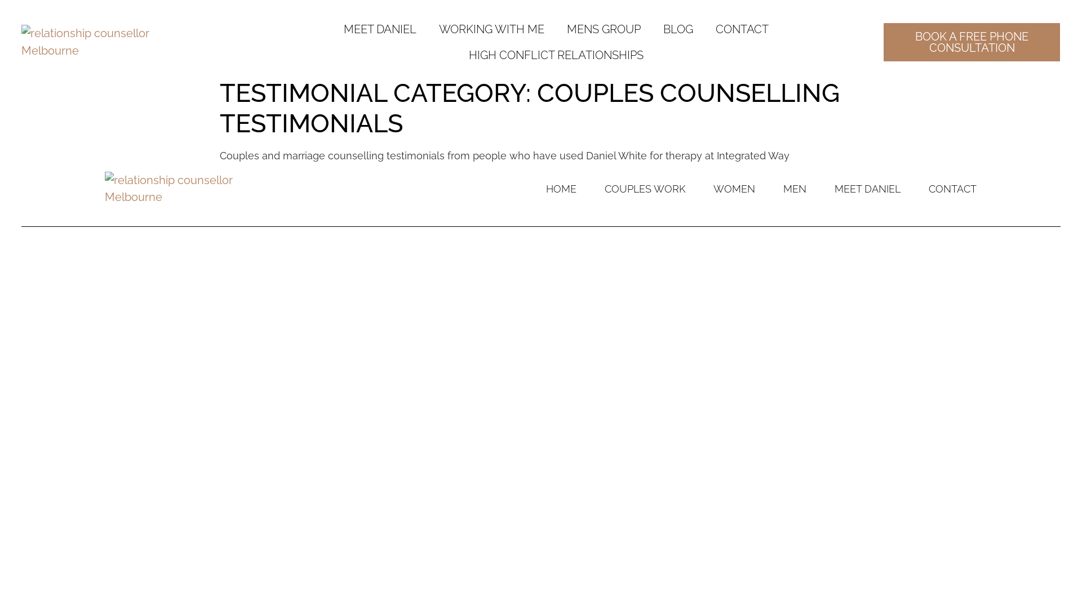 Image resolution: width=1082 pixels, height=608 pixels. What do you see at coordinates (604, 29) in the screenshot?
I see `MENS GROUP` at bounding box center [604, 29].